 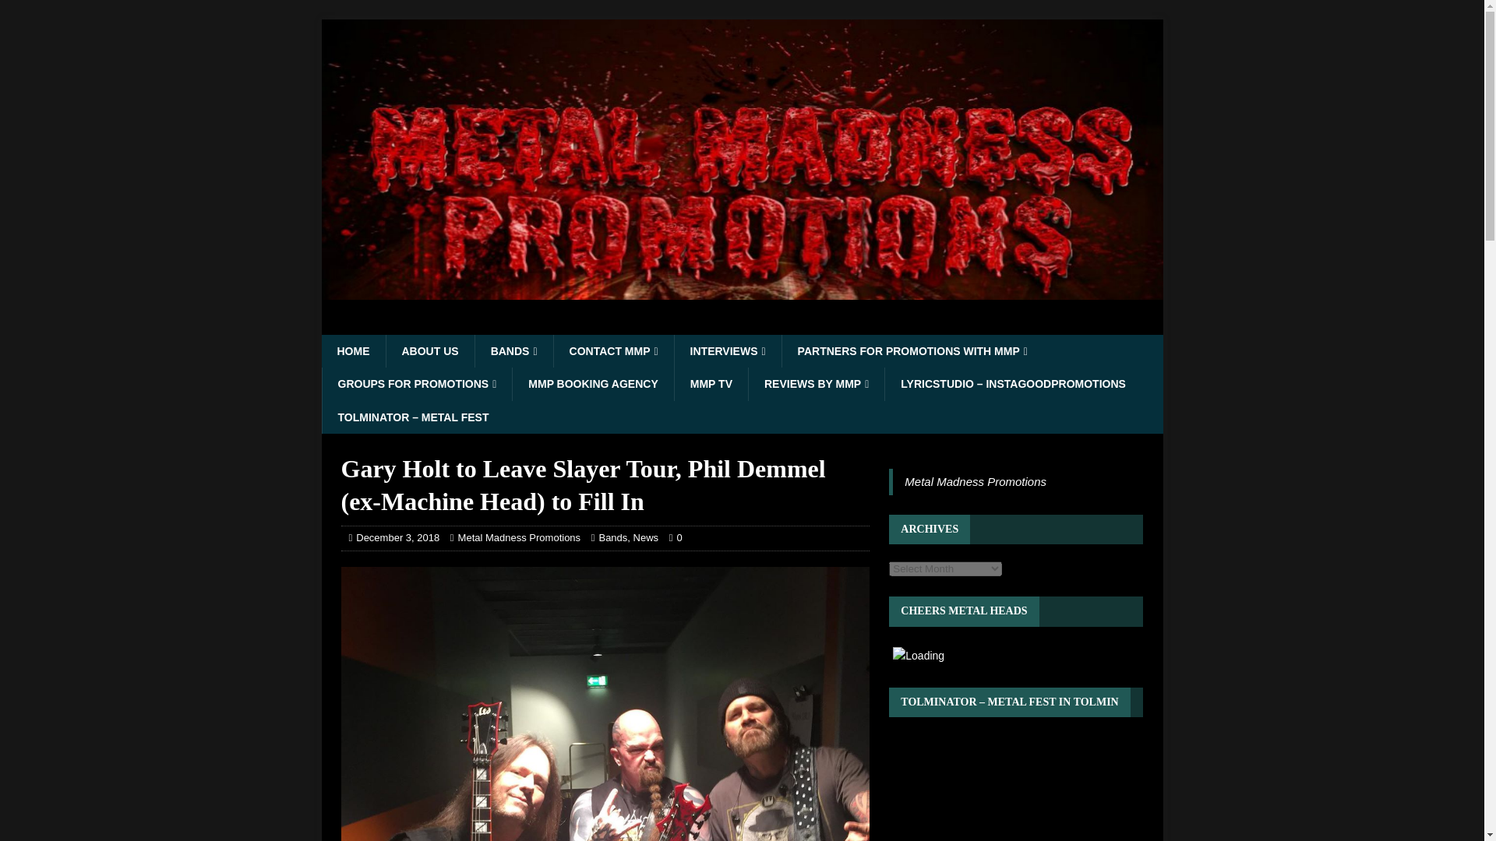 I want to click on HOME, so click(x=352, y=350).